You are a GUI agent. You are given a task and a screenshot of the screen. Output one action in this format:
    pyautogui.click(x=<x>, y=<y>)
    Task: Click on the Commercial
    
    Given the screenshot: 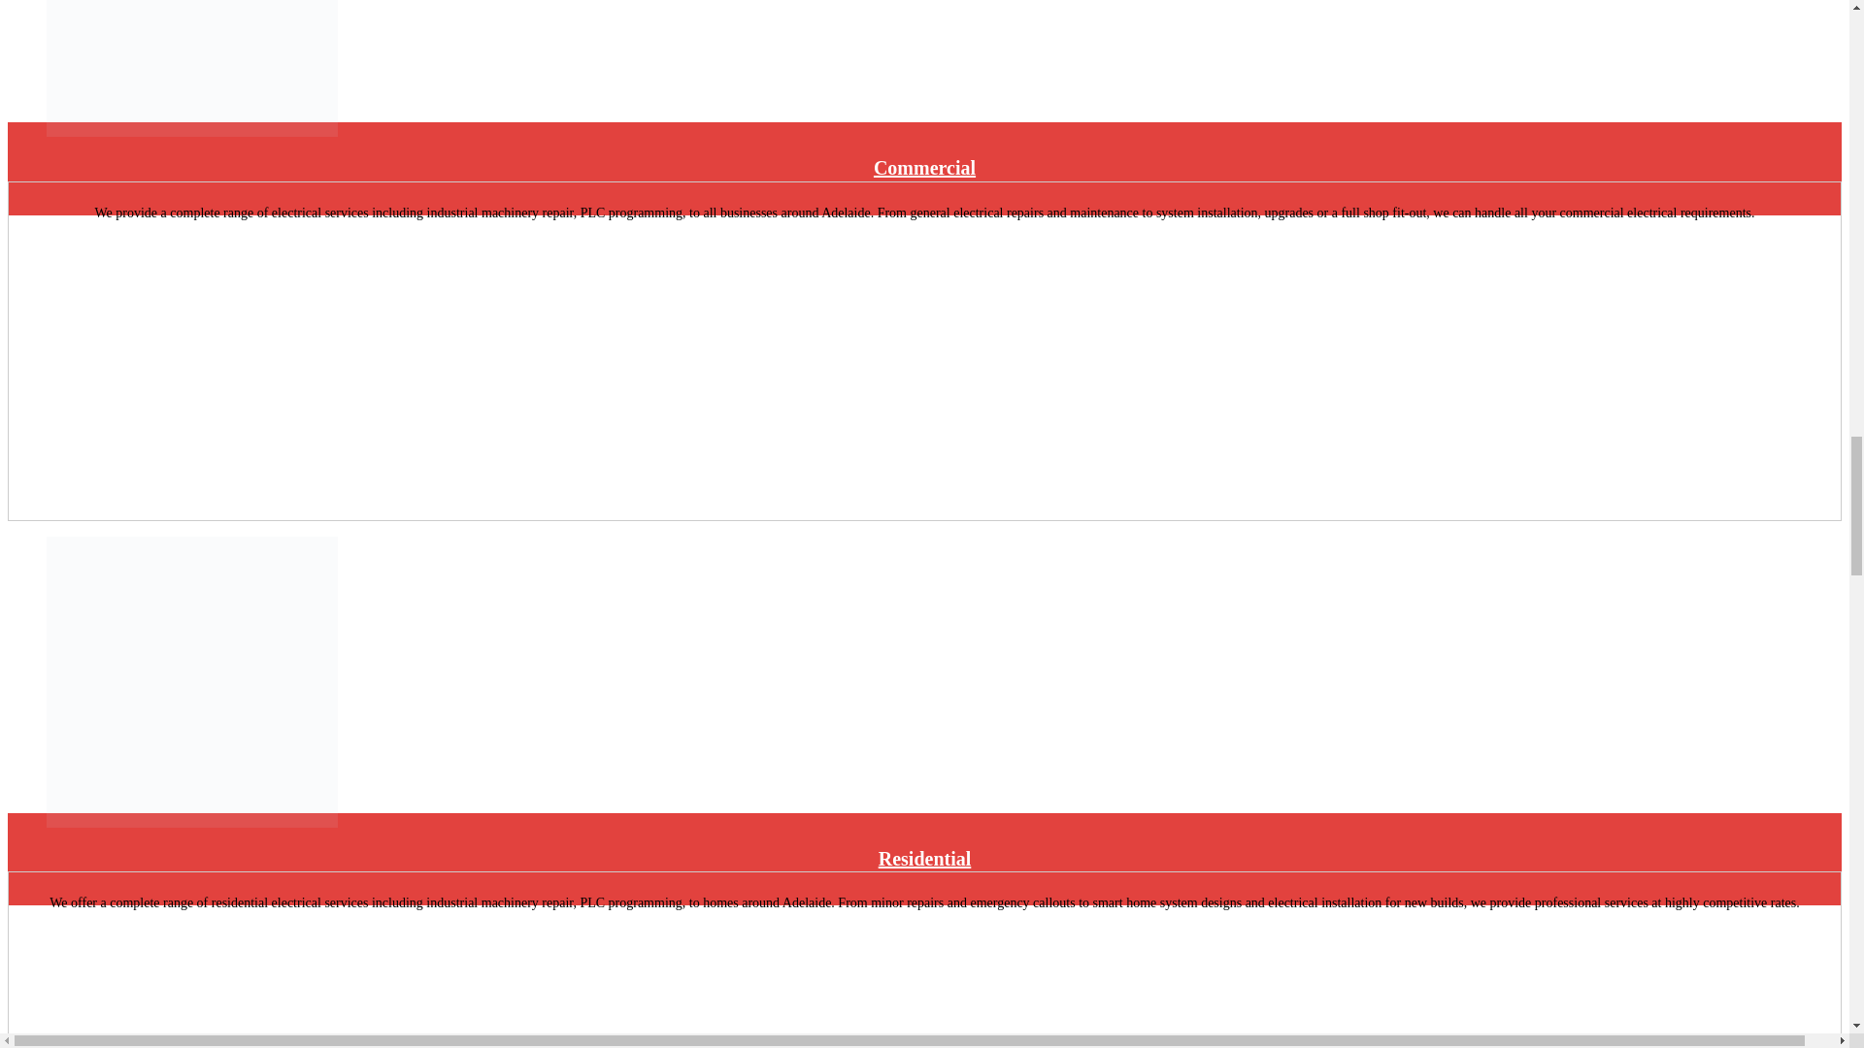 What is the action you would take?
    pyautogui.click(x=924, y=167)
    